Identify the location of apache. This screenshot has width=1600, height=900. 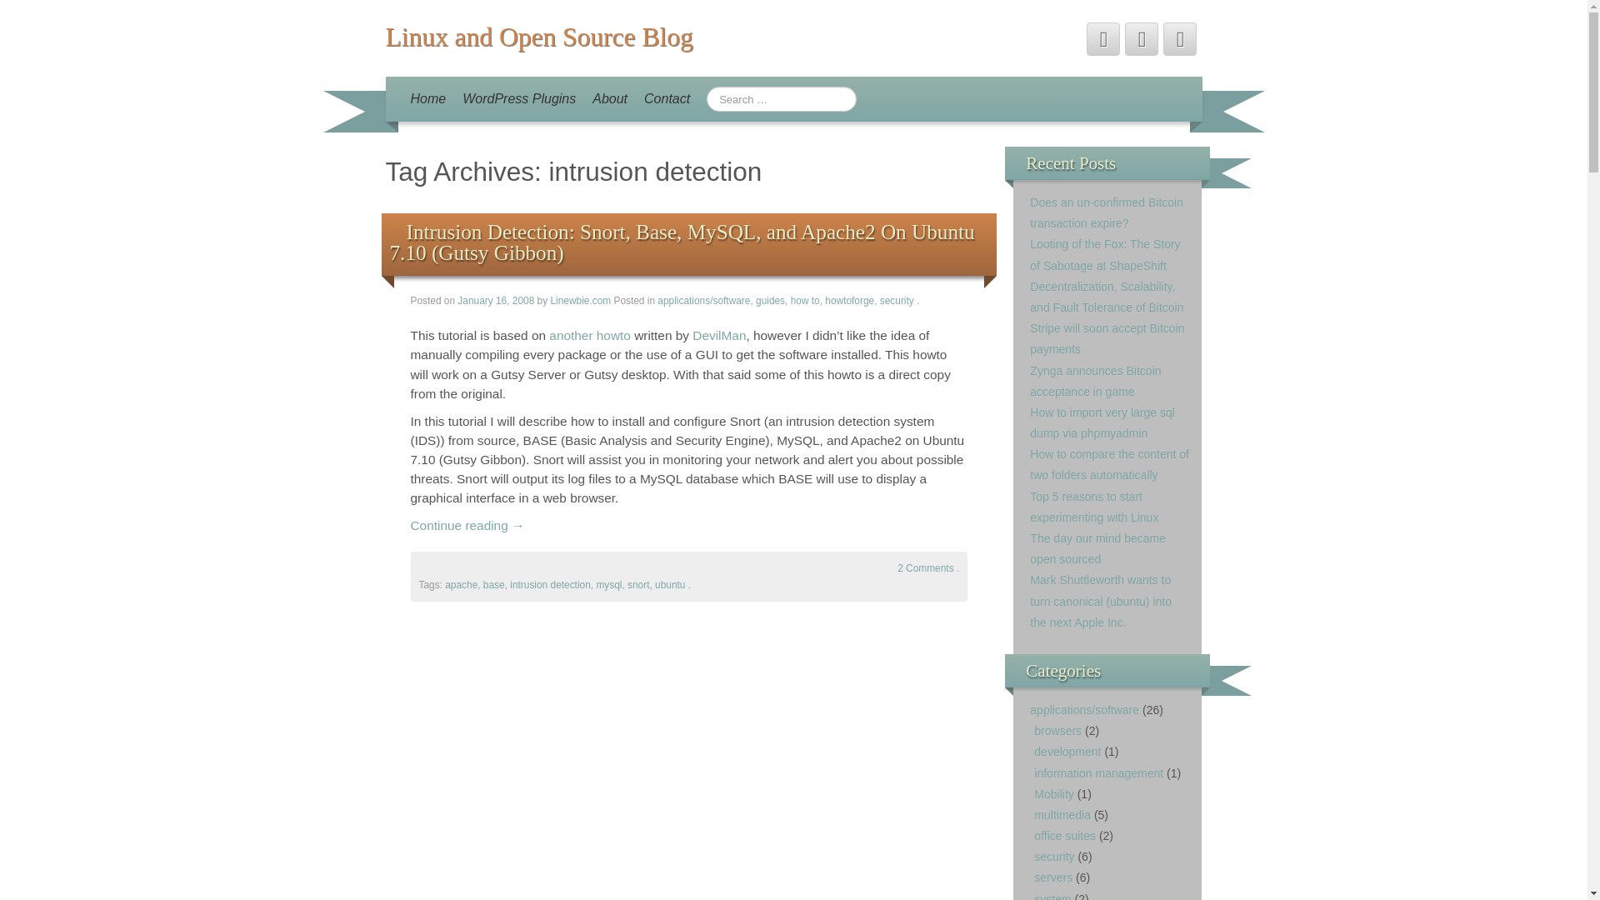
(460, 585).